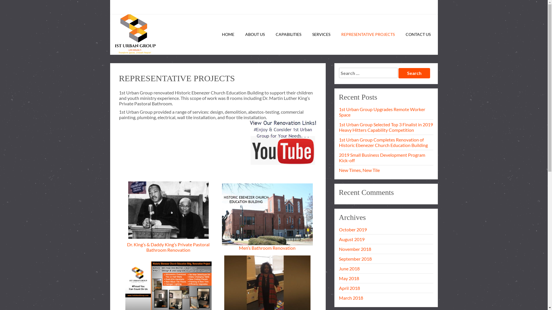 This screenshot has height=310, width=552. Describe the element at coordinates (255, 34) in the screenshot. I see `ABOUT US` at that location.